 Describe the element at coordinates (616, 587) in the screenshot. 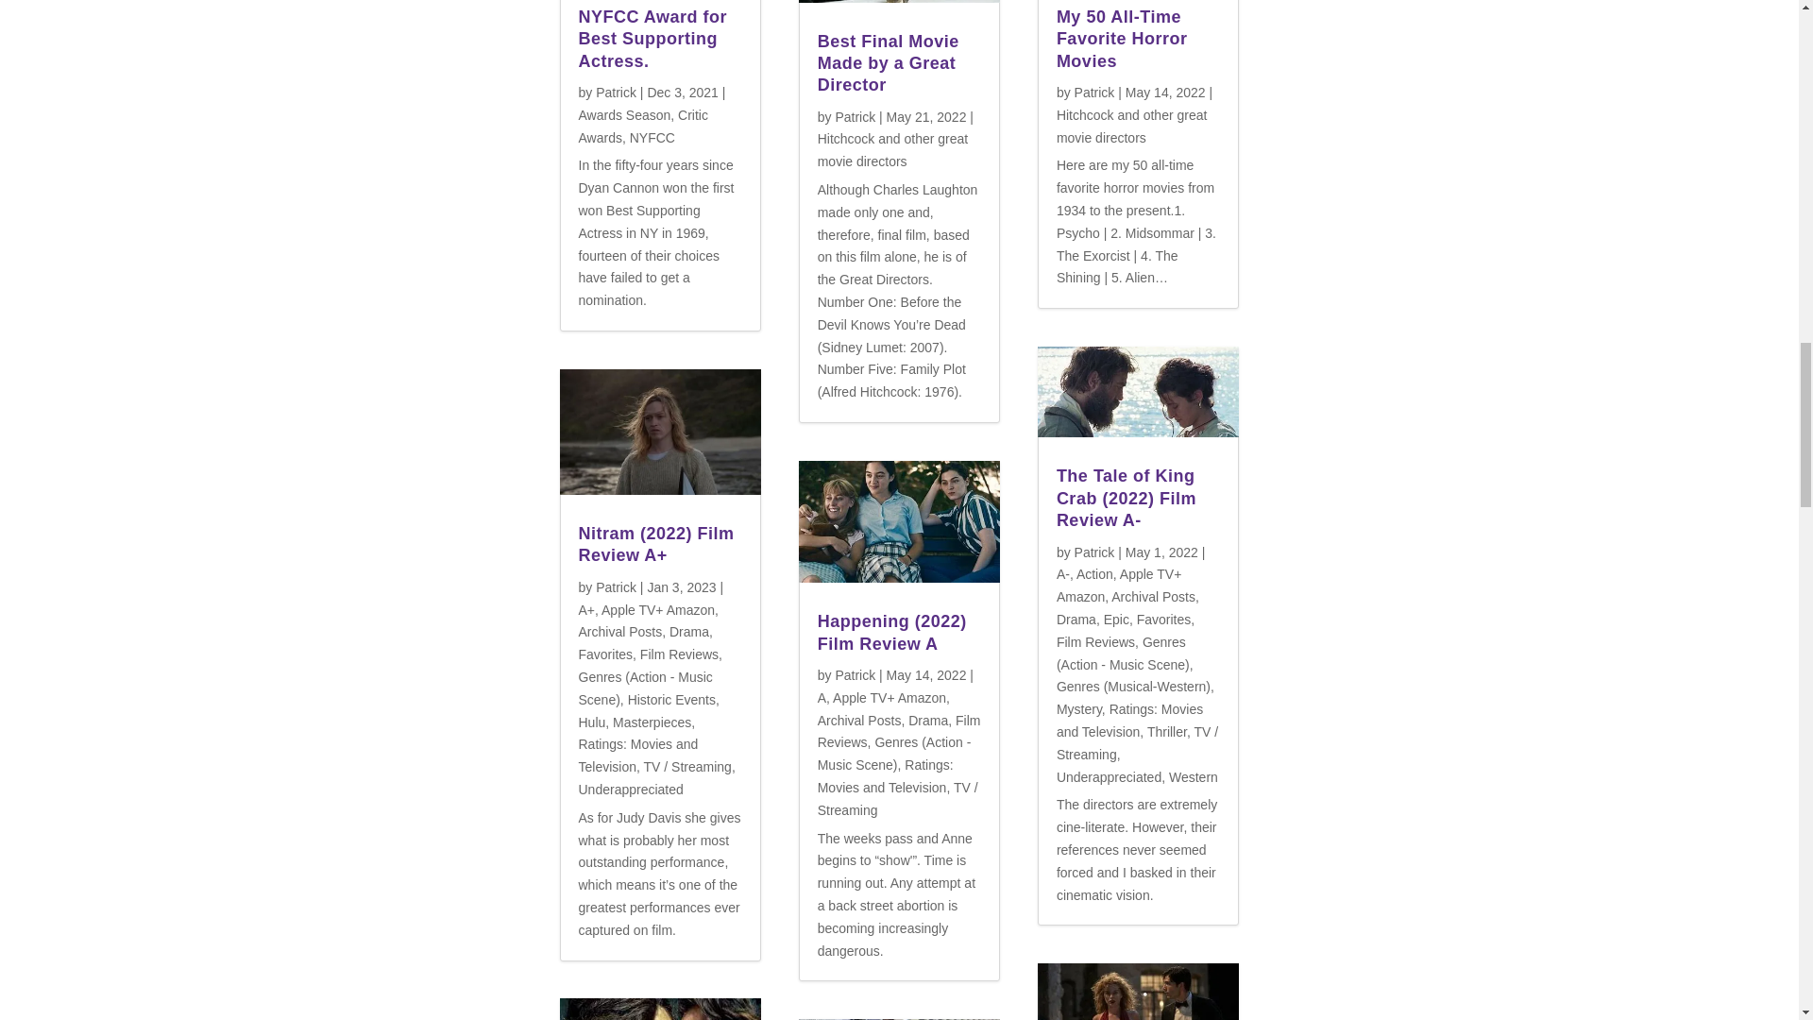

I see `Posts by Patrick` at that location.